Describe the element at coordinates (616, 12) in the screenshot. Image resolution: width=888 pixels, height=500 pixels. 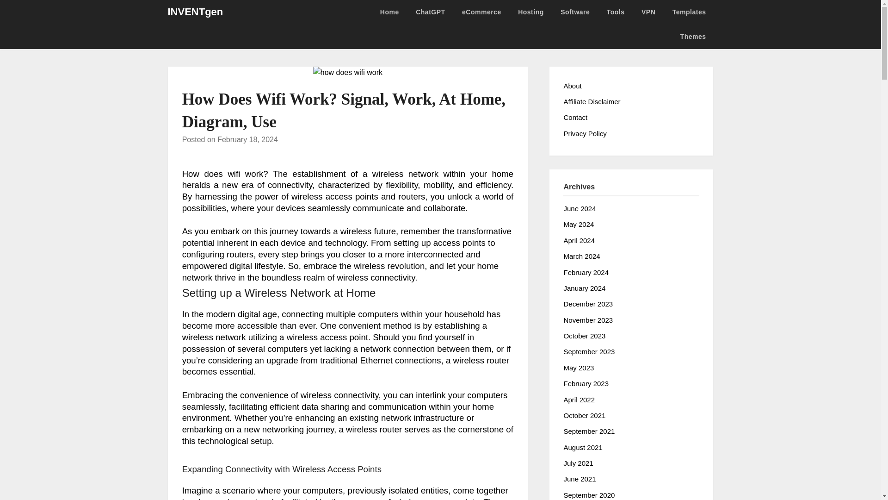
I see `Tools` at that location.